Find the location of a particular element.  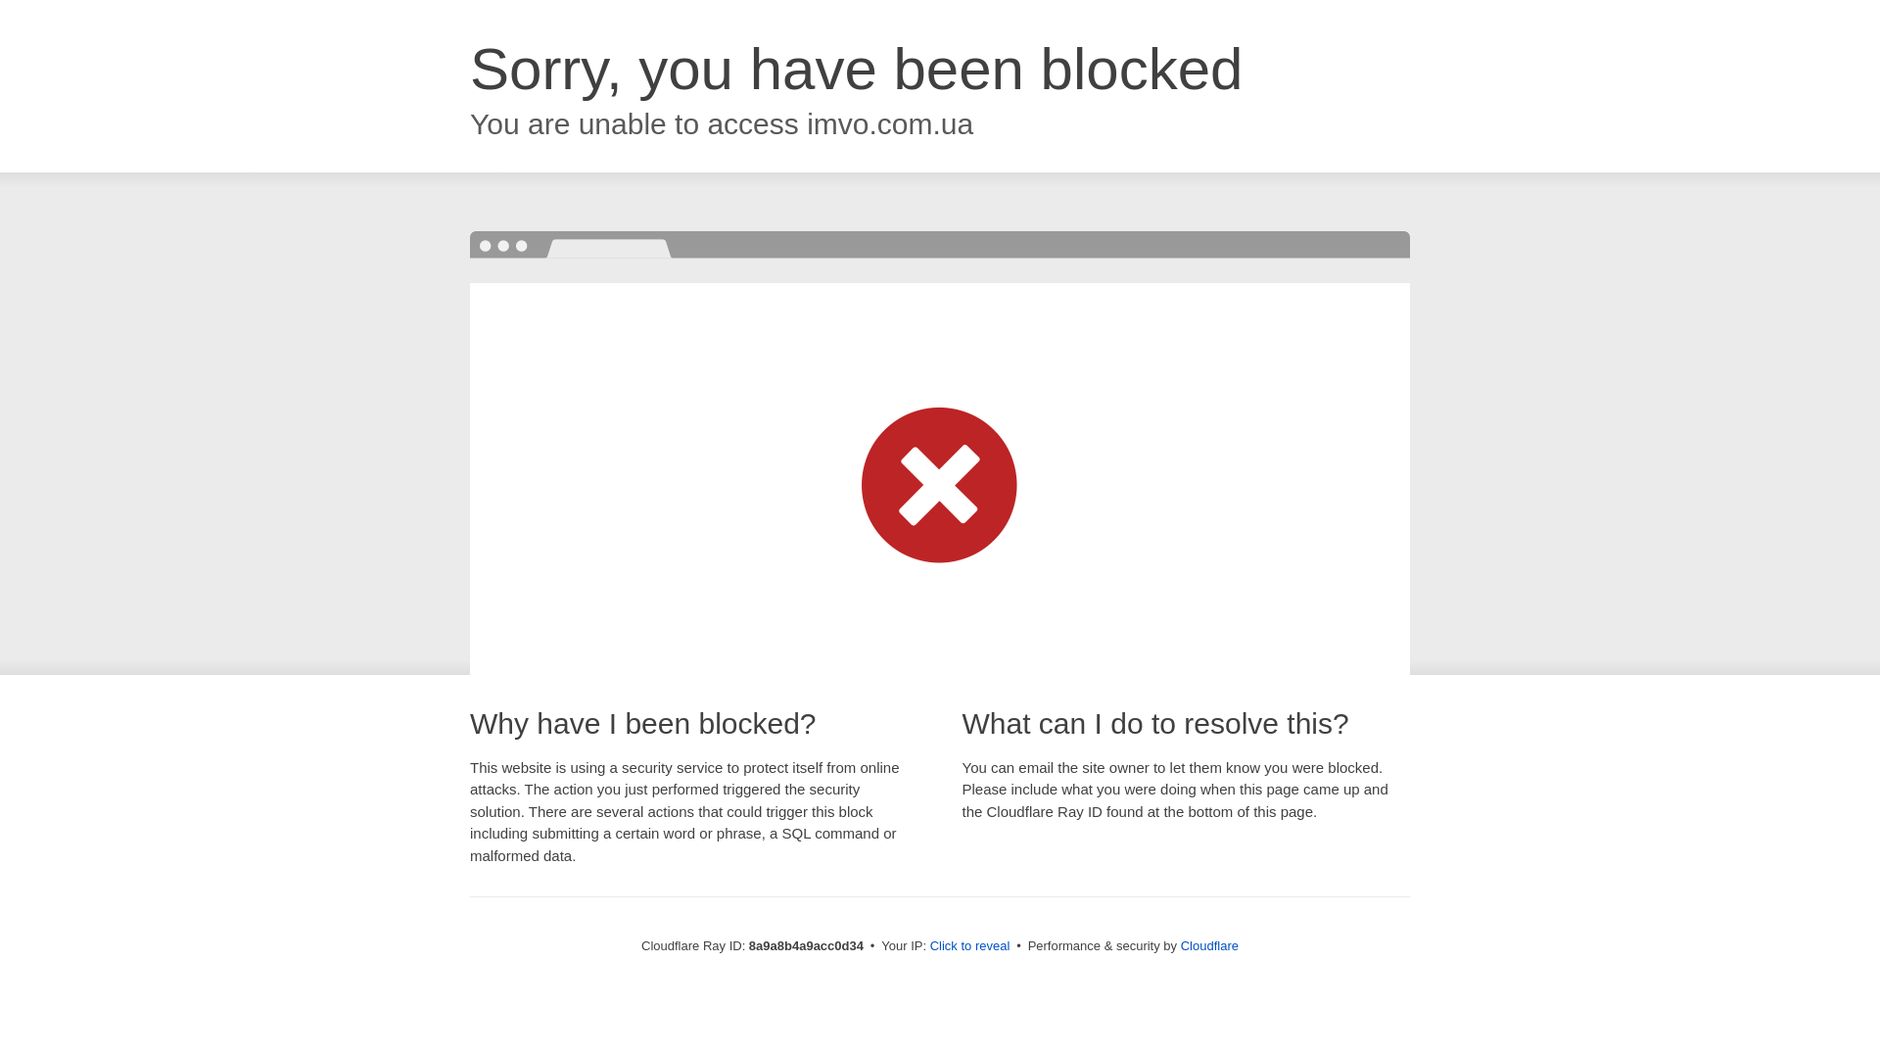

Cloudflare is located at coordinates (1209, 945).